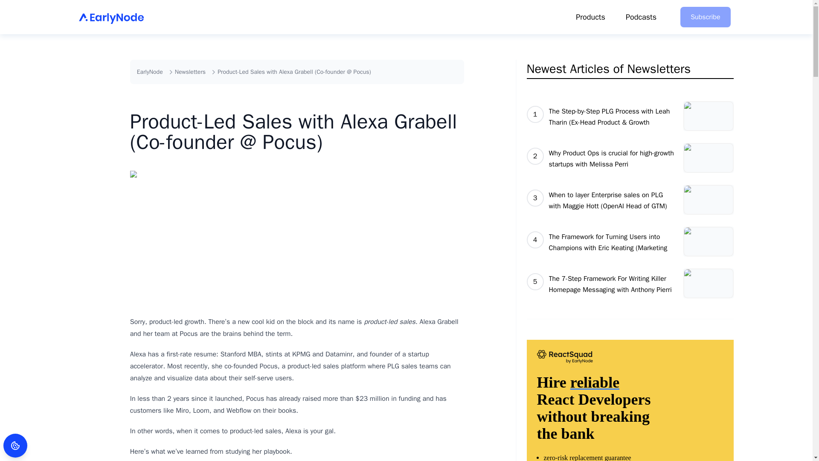 The width and height of the screenshot is (819, 461). Describe the element at coordinates (150, 72) in the screenshot. I see `EarlyNode` at that location.